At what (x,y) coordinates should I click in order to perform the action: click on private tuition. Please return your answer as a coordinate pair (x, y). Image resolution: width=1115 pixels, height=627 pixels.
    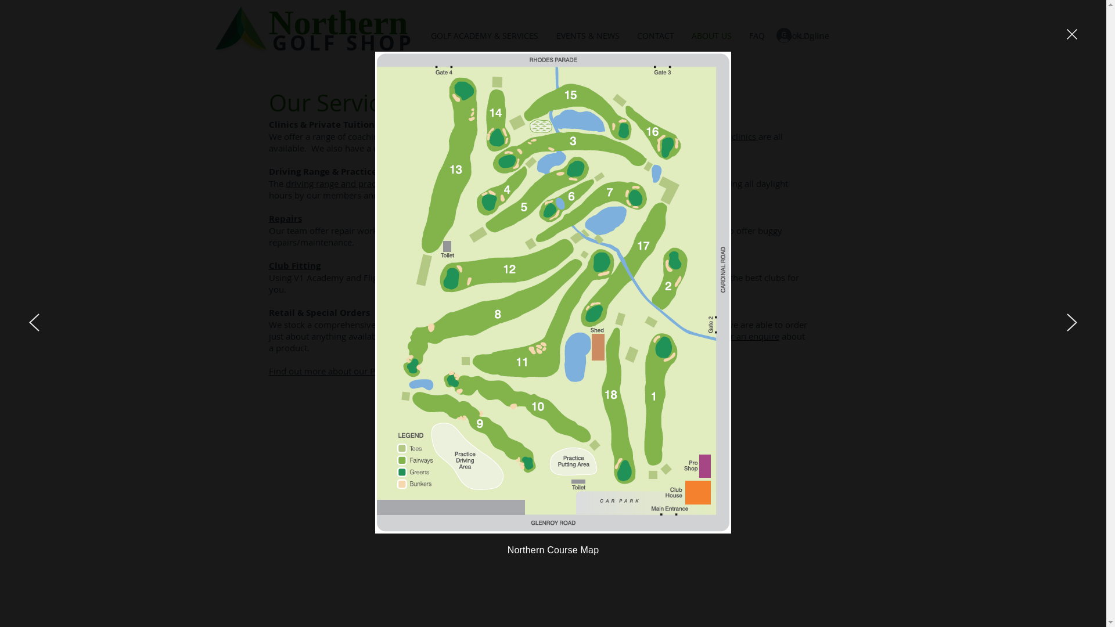
    Looking at the image, I should click on (626, 136).